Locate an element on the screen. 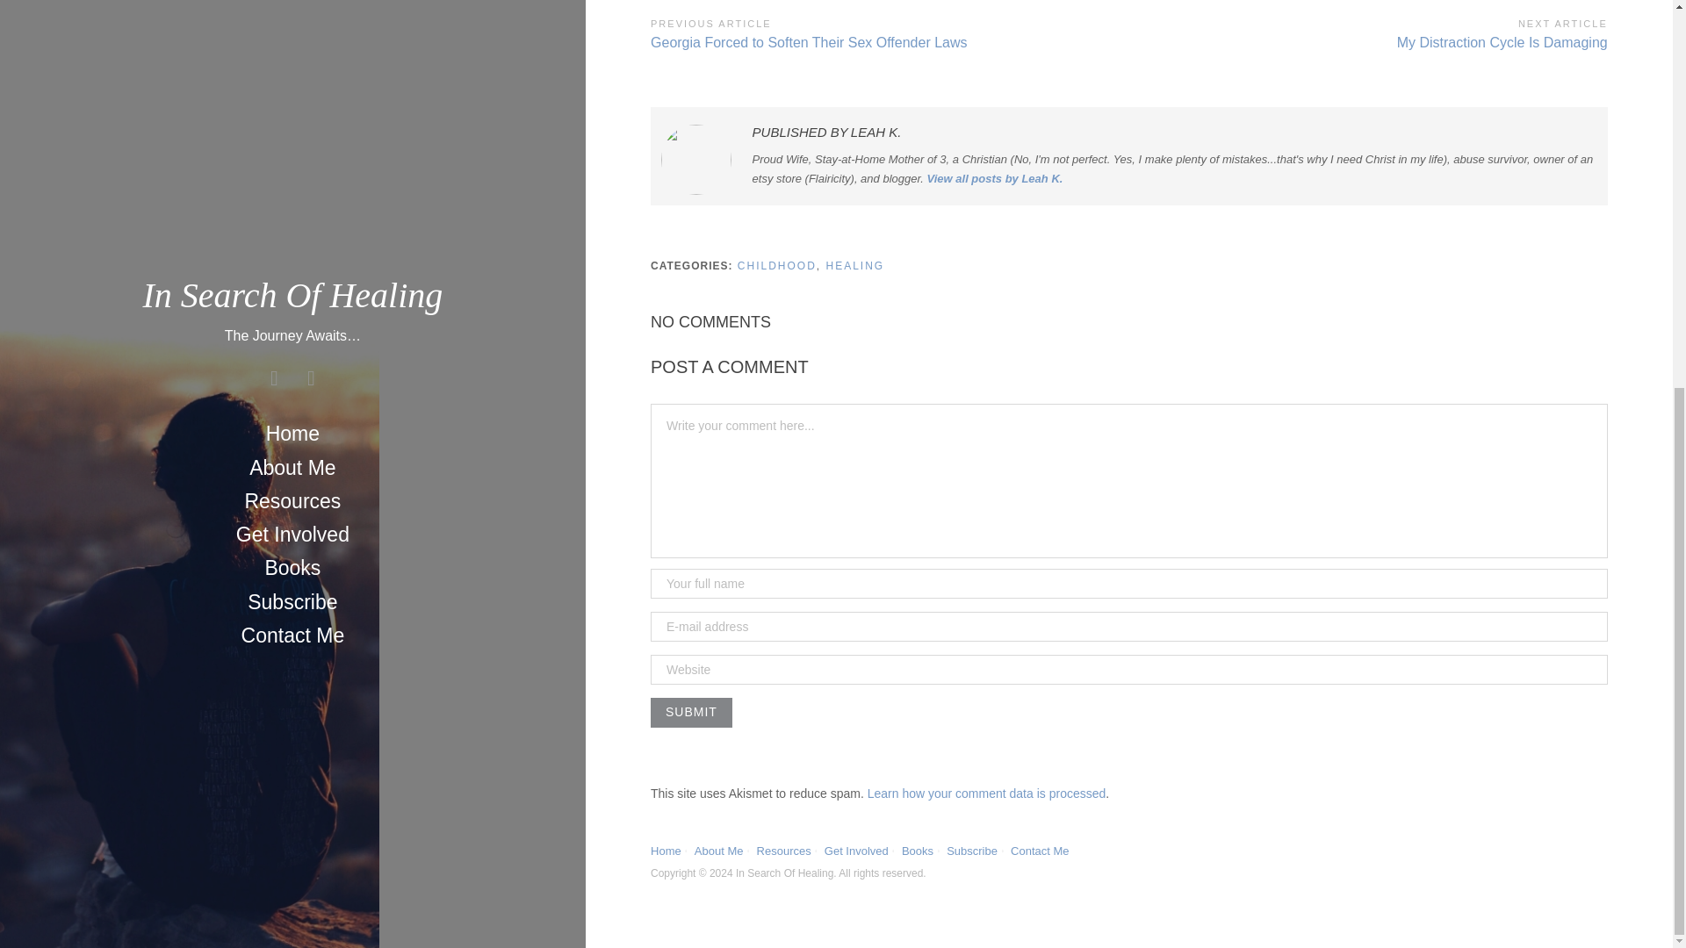 This screenshot has width=1686, height=948. Contact Me is located at coordinates (666, 851).